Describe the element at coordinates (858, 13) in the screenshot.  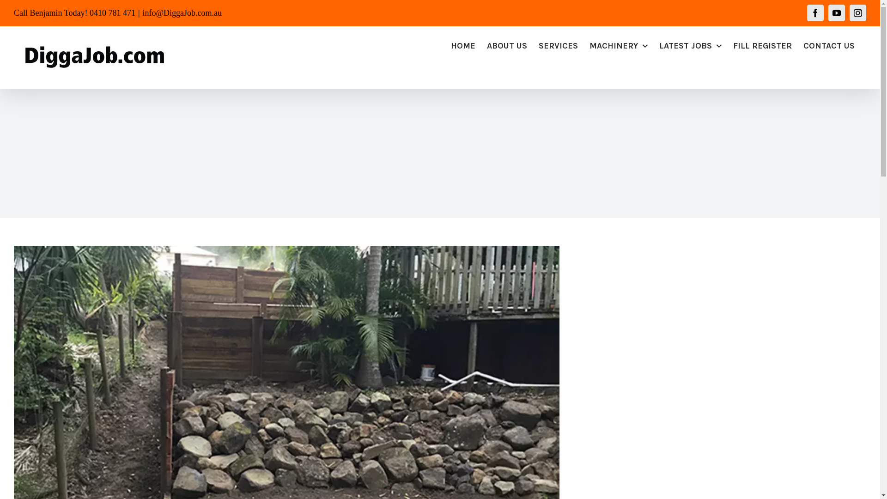
I see `instagram` at that location.